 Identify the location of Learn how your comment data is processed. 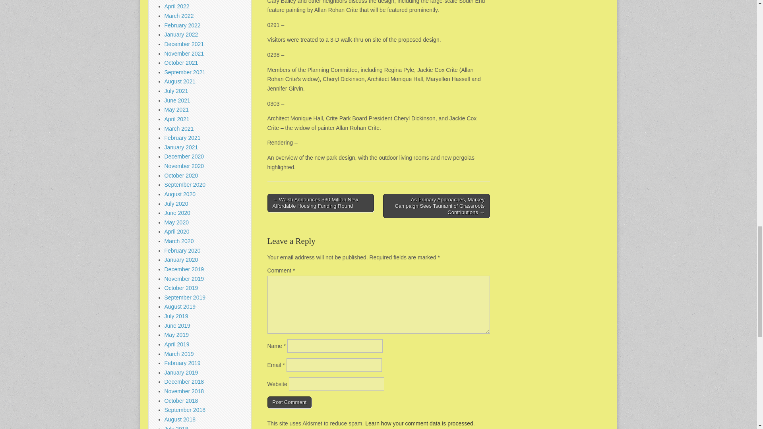
(419, 423).